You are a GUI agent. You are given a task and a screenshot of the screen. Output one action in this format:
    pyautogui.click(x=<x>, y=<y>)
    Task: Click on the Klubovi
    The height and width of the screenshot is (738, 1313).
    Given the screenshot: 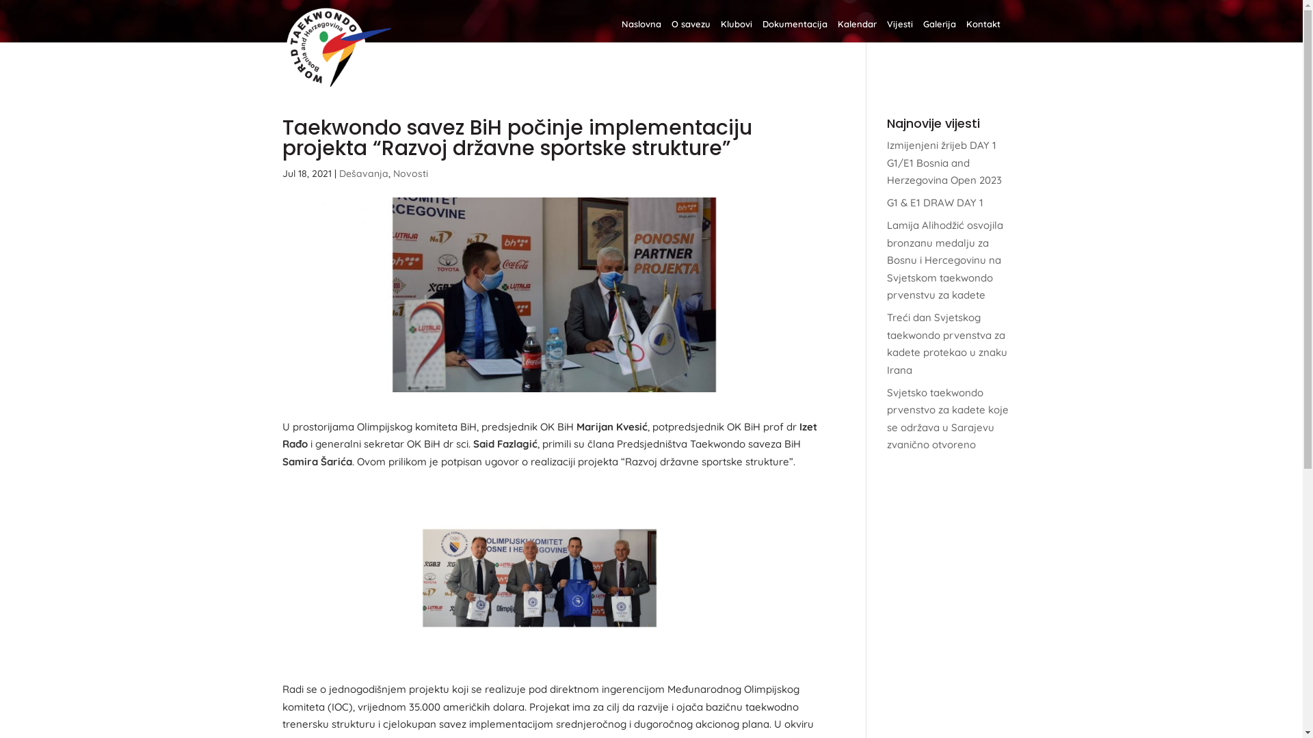 What is the action you would take?
    pyautogui.click(x=737, y=31)
    